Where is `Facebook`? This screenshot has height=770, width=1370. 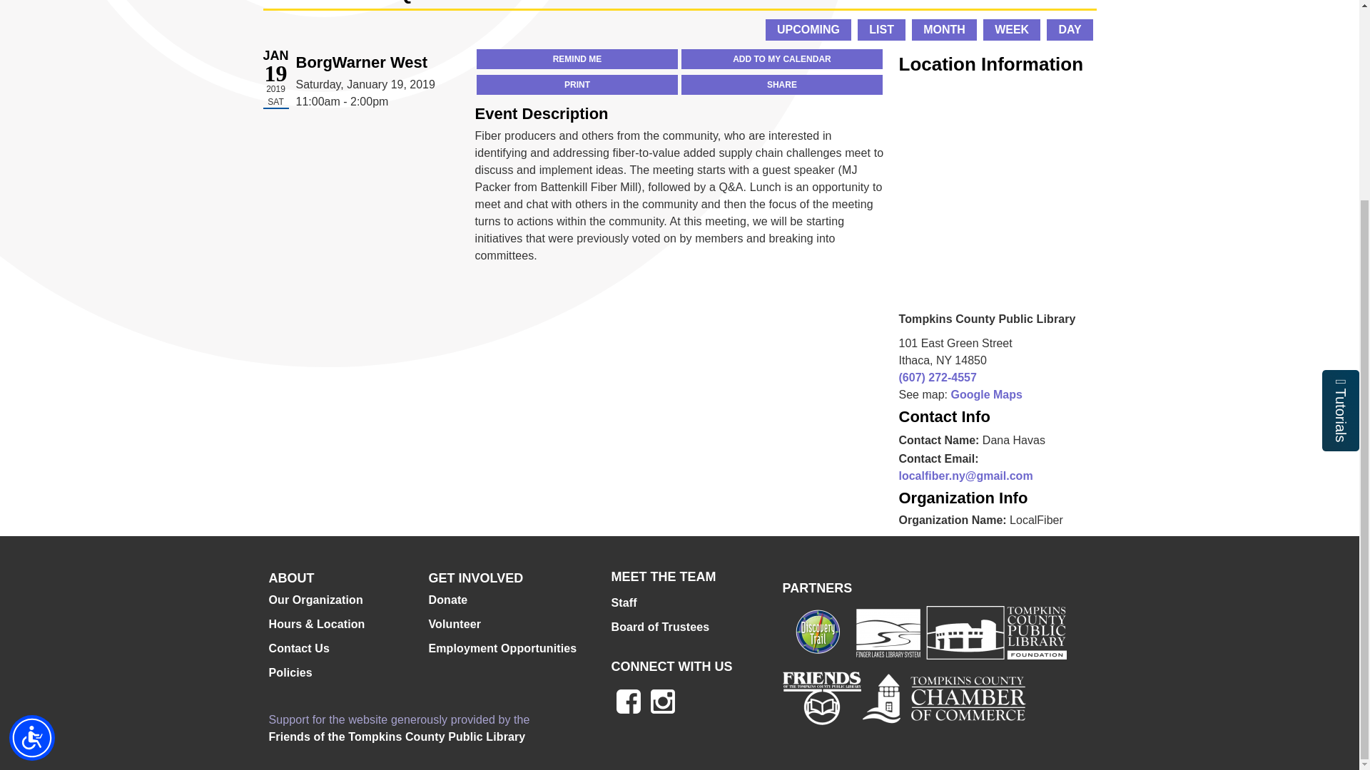
Facebook is located at coordinates (628, 702).